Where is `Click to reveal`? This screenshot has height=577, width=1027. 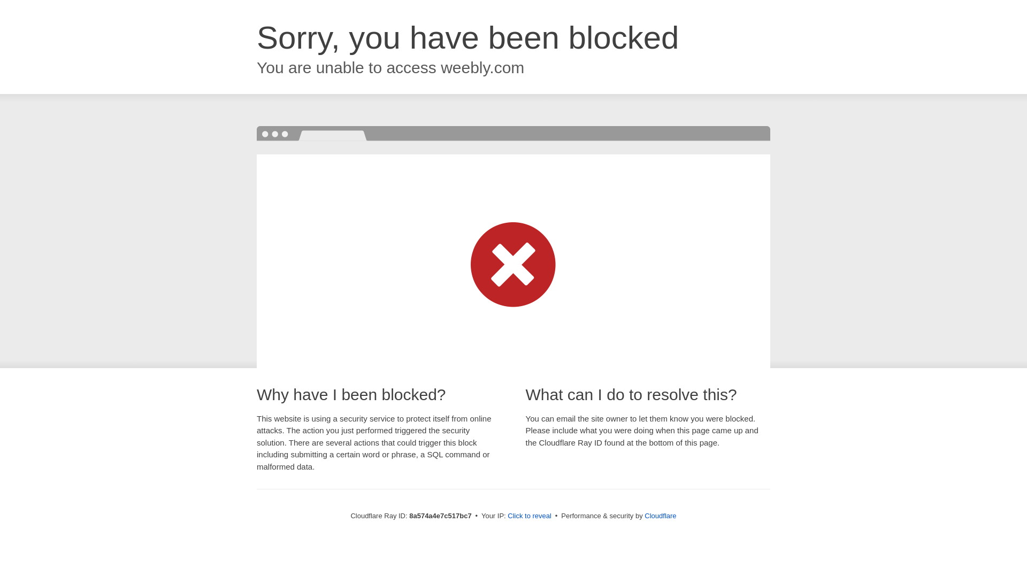 Click to reveal is located at coordinates (530, 516).